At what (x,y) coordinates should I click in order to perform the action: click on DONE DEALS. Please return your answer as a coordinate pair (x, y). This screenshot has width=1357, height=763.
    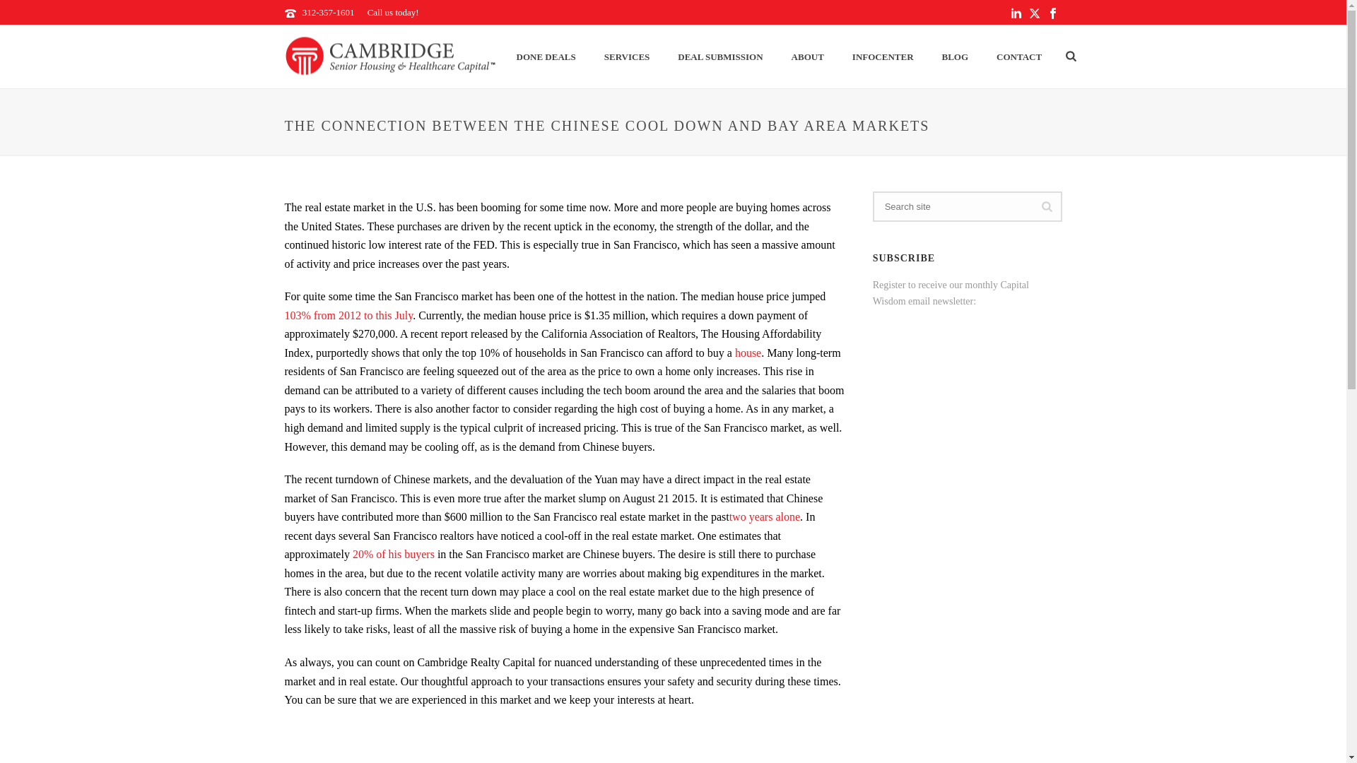
    Looking at the image, I should click on (546, 57).